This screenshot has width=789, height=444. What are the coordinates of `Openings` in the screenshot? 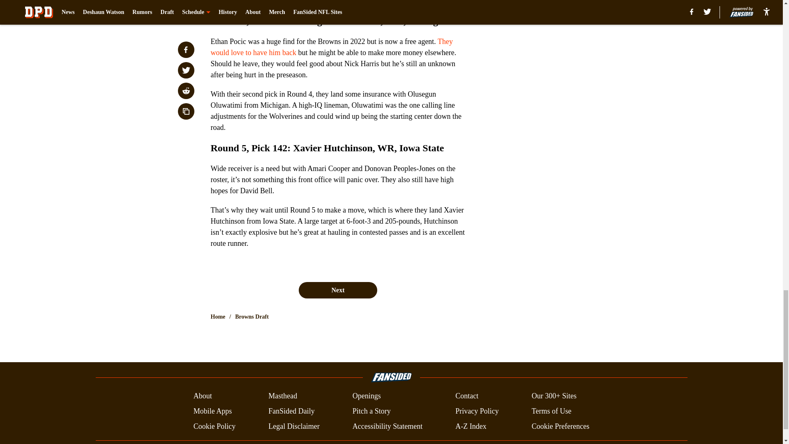 It's located at (367, 396).